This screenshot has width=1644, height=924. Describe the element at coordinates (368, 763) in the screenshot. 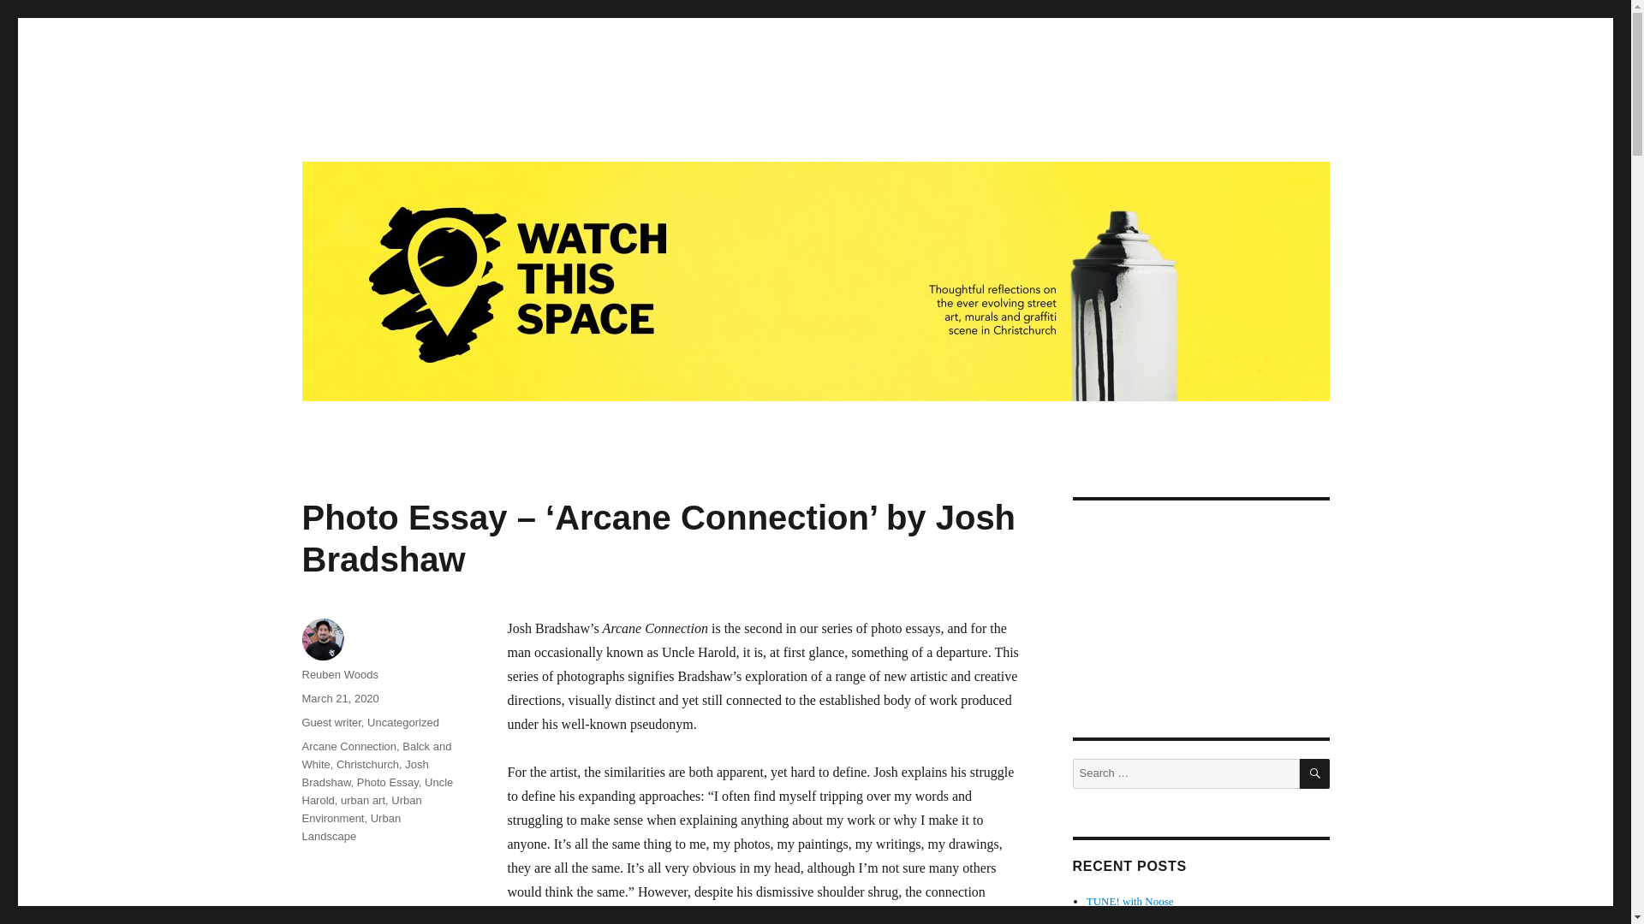

I see `Christchurch` at that location.